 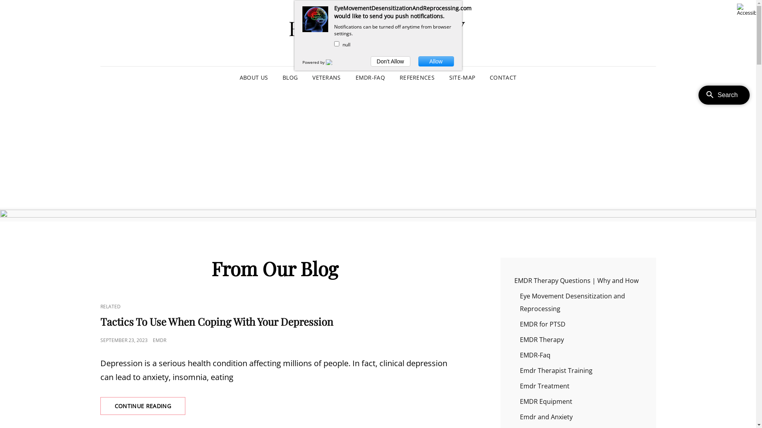 What do you see at coordinates (159, 340) in the screenshot?
I see `EMDR` at bounding box center [159, 340].